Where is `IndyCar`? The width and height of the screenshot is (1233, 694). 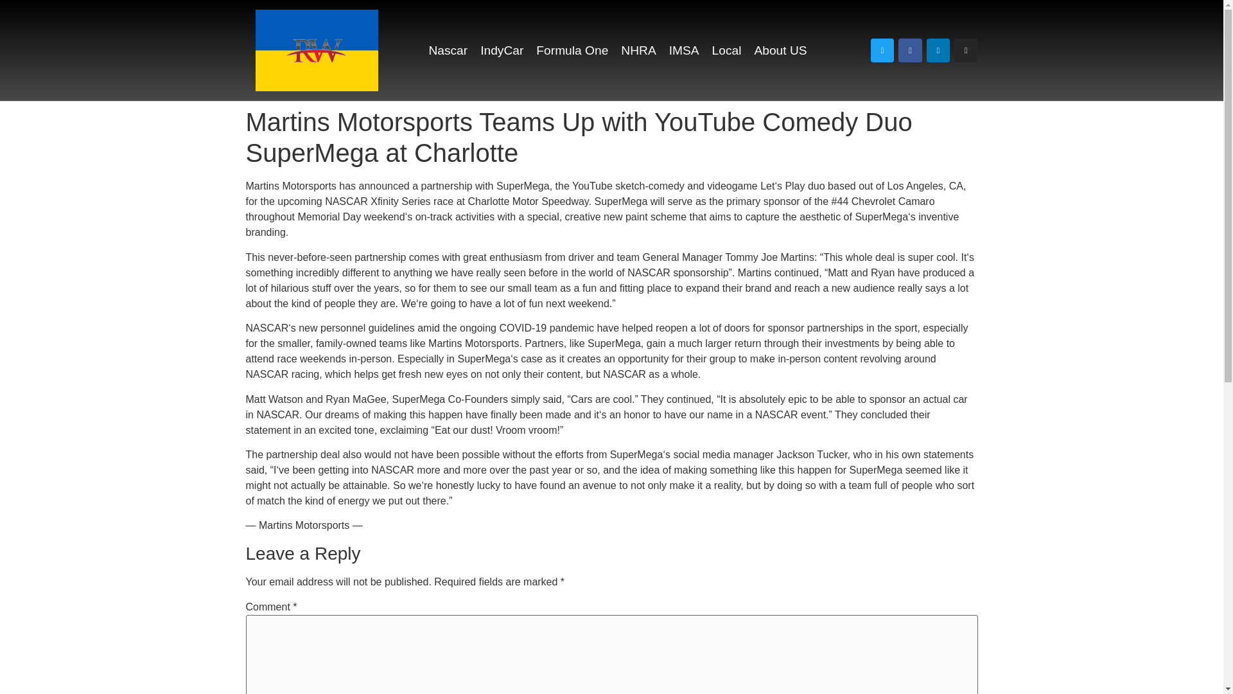
IndyCar is located at coordinates (502, 50).